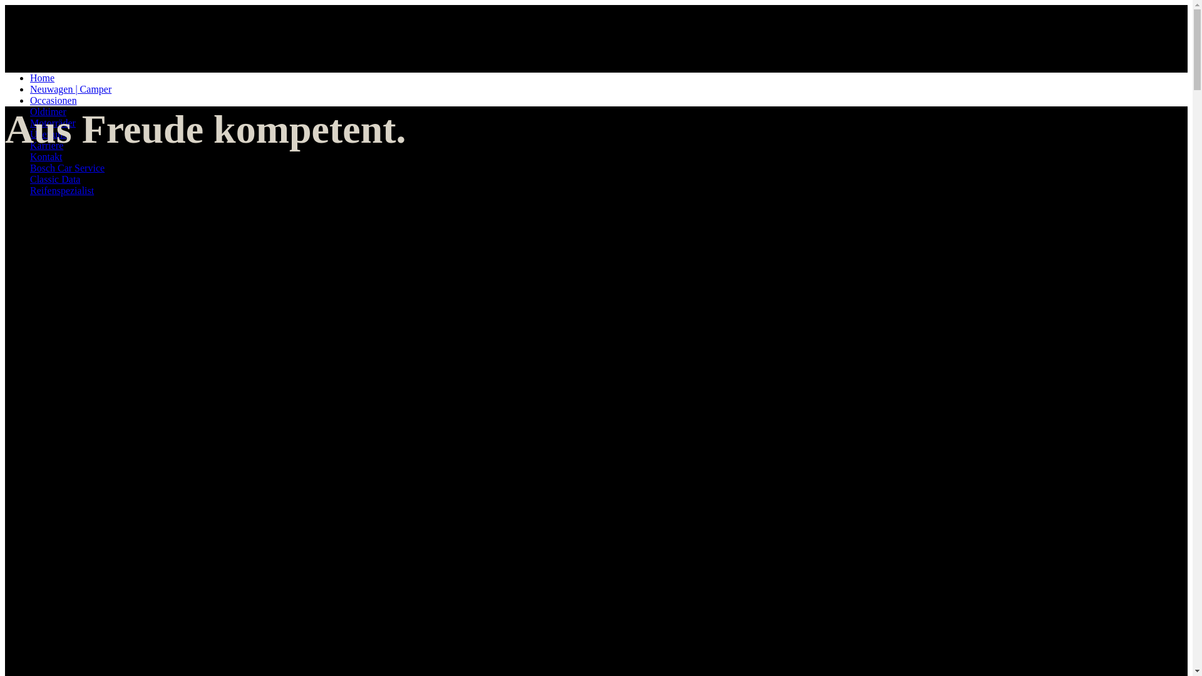 This screenshot has height=676, width=1202. I want to click on Neuwagen | Camper, so click(71, 89).